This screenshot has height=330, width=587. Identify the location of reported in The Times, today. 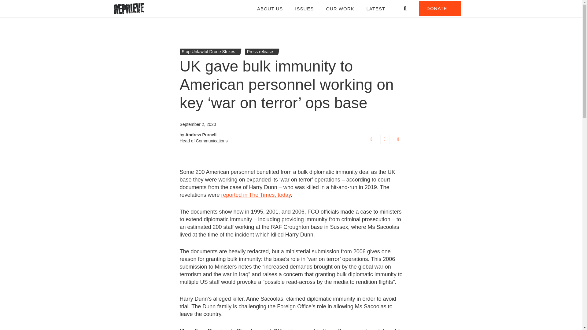
(256, 195).